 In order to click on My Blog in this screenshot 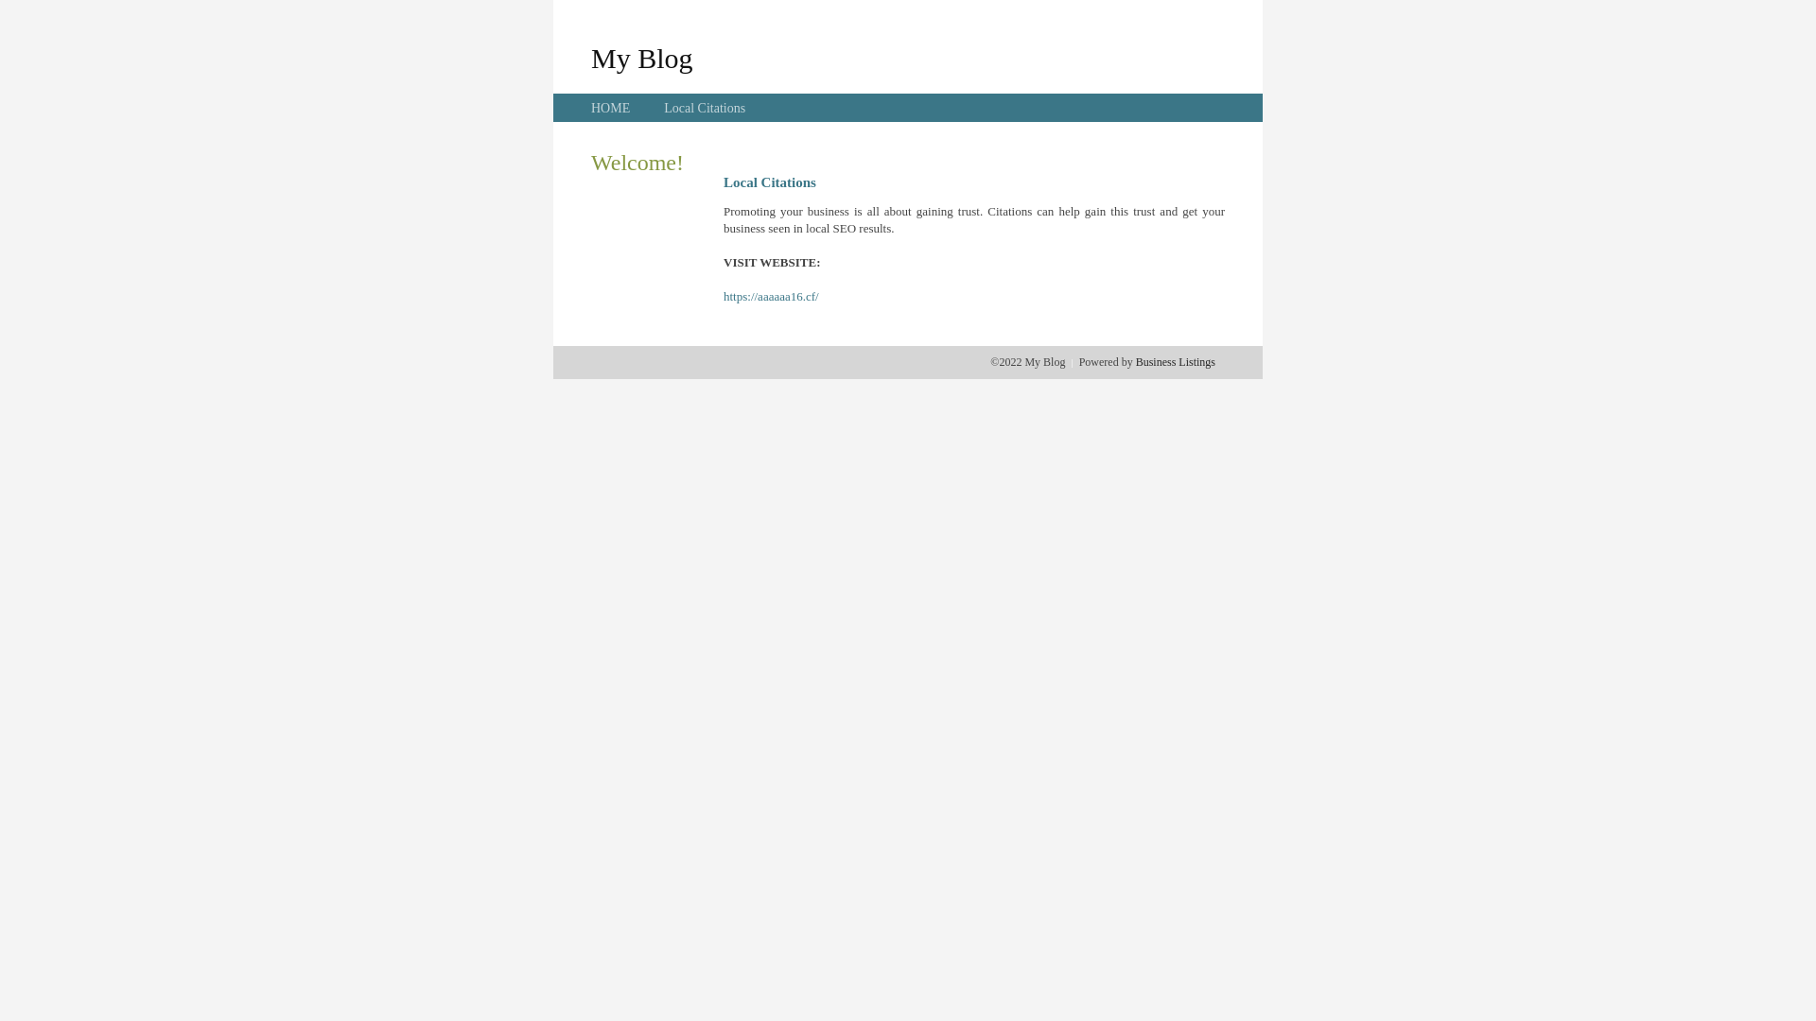, I will do `click(642, 58)`.